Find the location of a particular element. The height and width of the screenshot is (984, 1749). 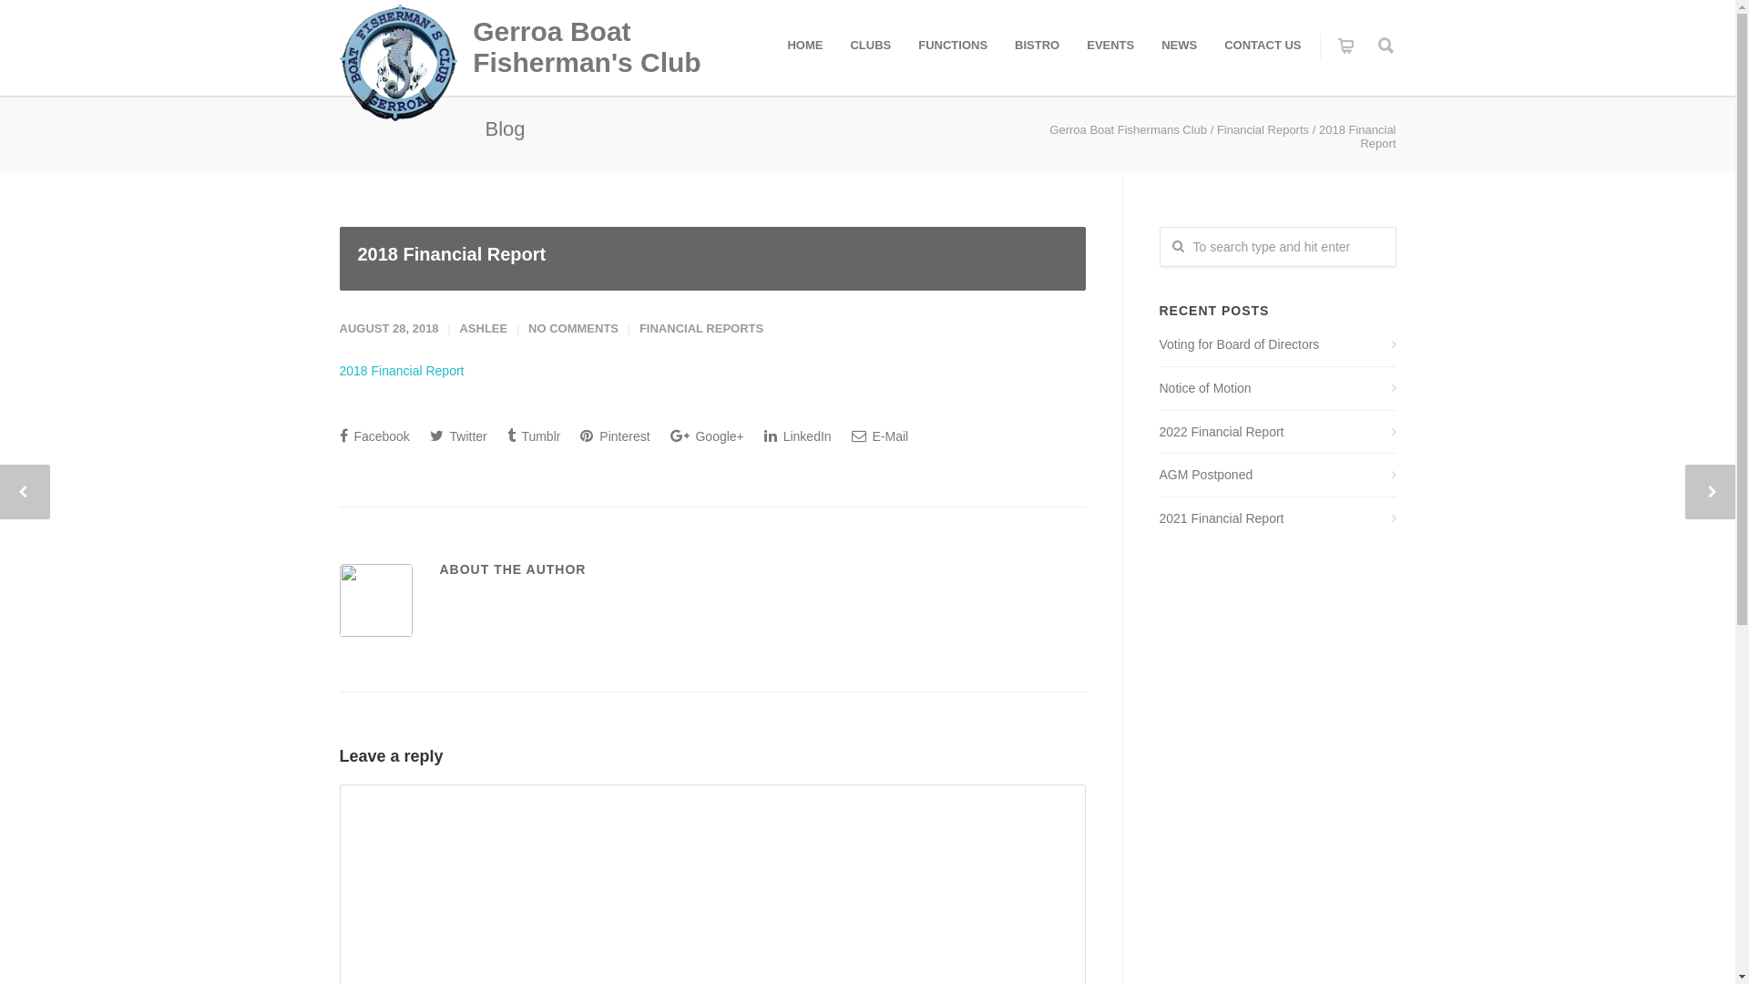

FUNCTIONS is located at coordinates (953, 46).